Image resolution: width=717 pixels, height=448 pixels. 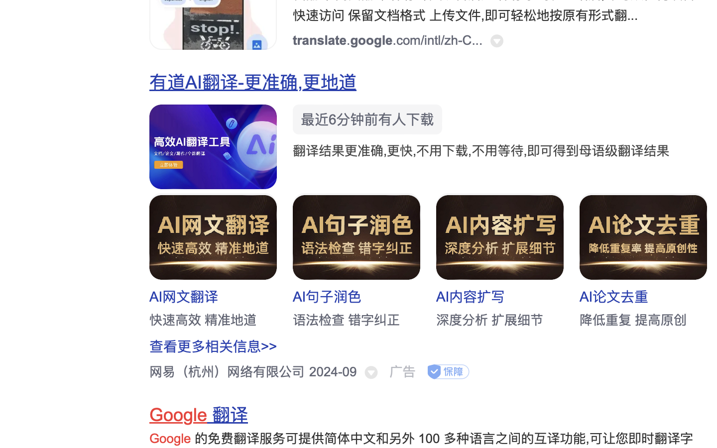 What do you see at coordinates (614, 297) in the screenshot?
I see `AI论文去重` at bounding box center [614, 297].